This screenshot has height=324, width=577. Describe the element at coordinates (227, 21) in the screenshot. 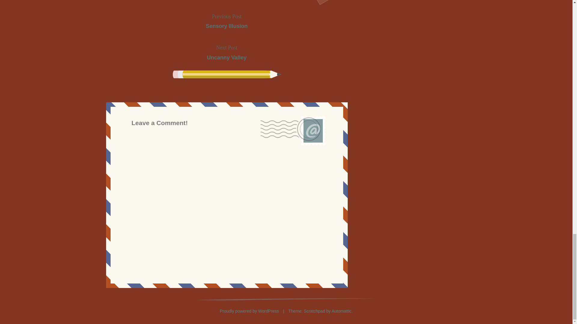

I see `Comment Form` at that location.